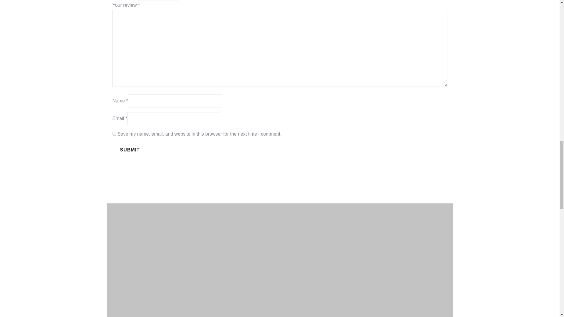 The width and height of the screenshot is (564, 317). I want to click on Submit, so click(130, 150).